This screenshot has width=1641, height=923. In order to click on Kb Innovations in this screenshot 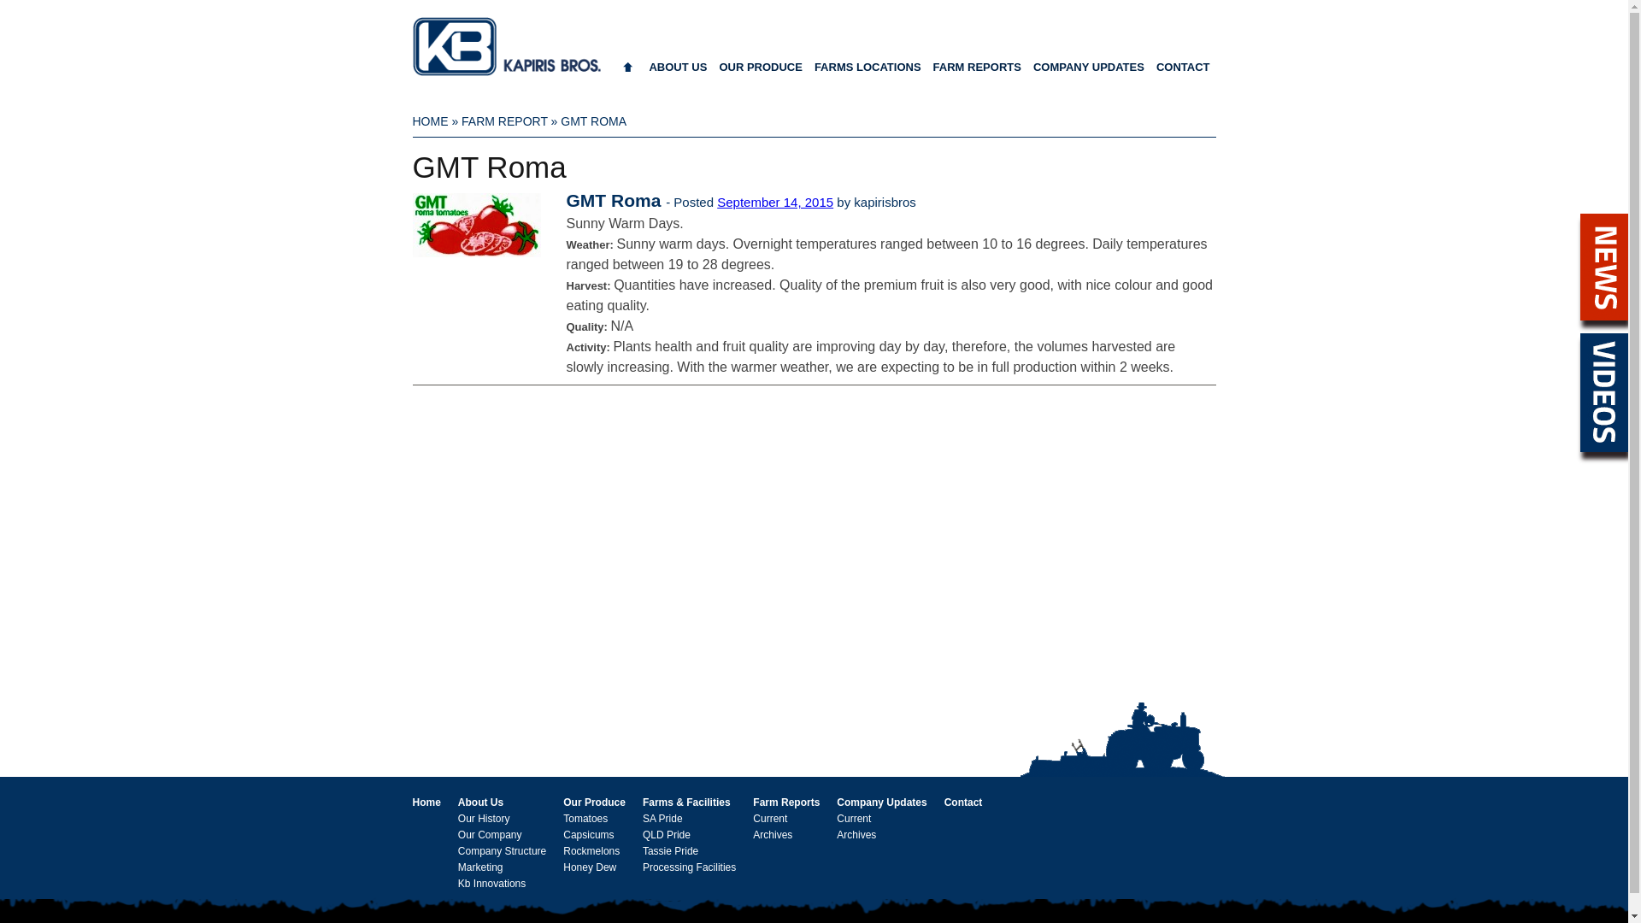, I will do `click(492, 884)`.